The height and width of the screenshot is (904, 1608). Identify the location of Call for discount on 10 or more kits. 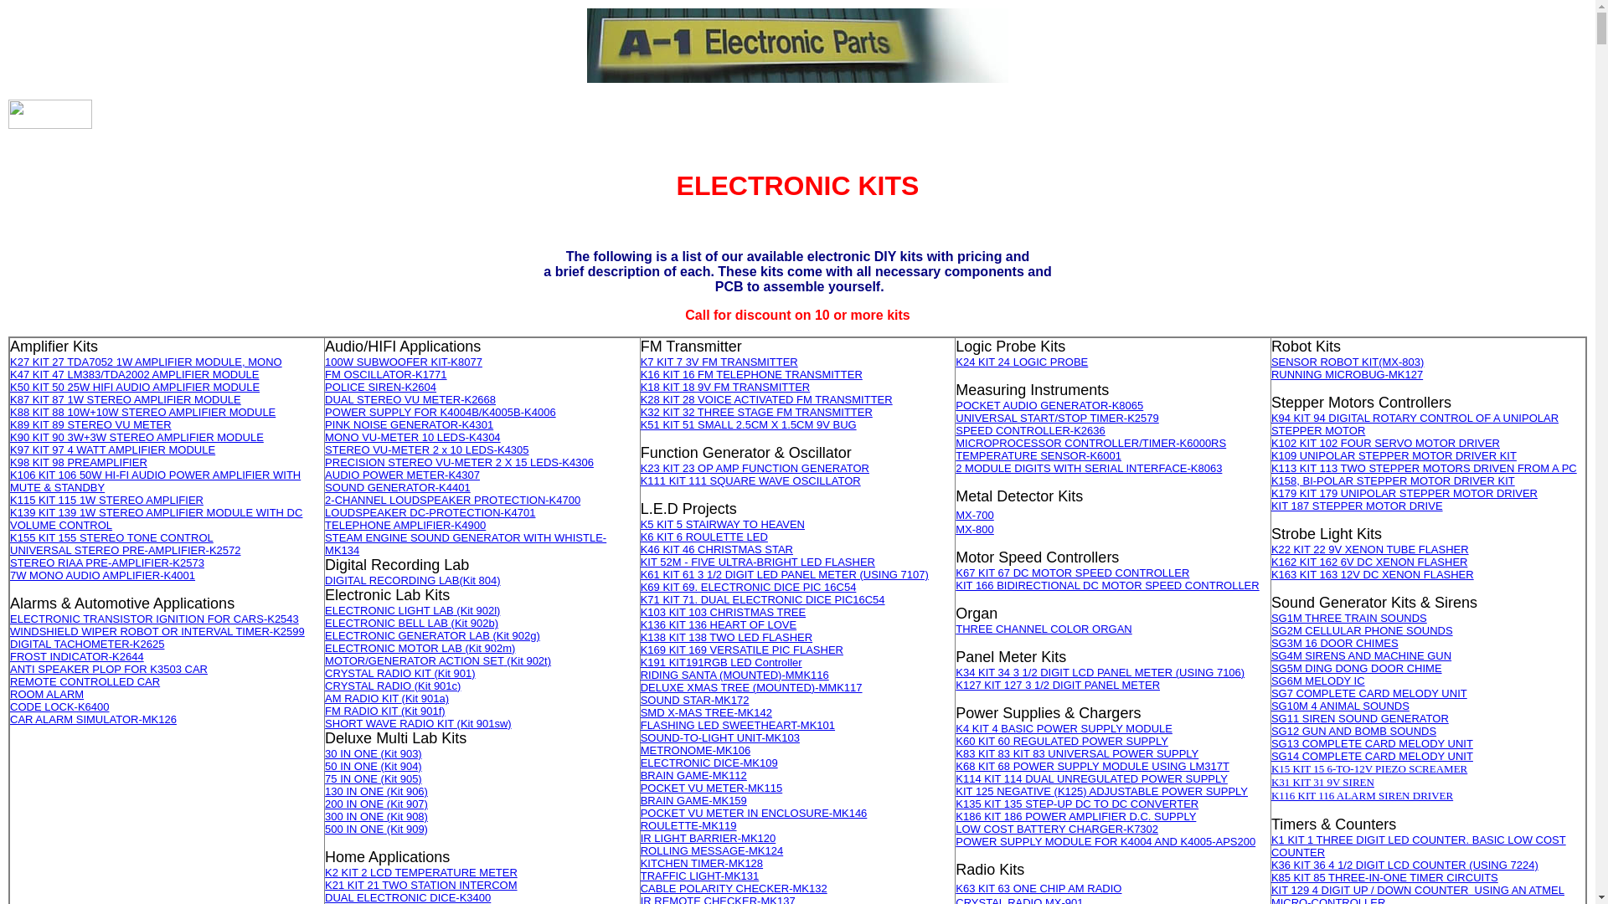
(797, 315).